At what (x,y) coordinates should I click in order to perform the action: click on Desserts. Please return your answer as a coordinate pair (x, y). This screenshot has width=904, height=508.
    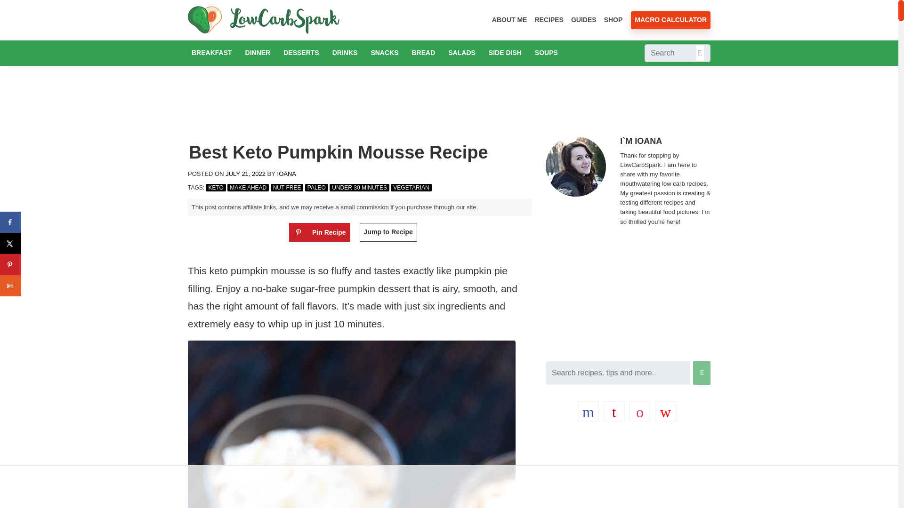
    Looking at the image, I should click on (301, 53).